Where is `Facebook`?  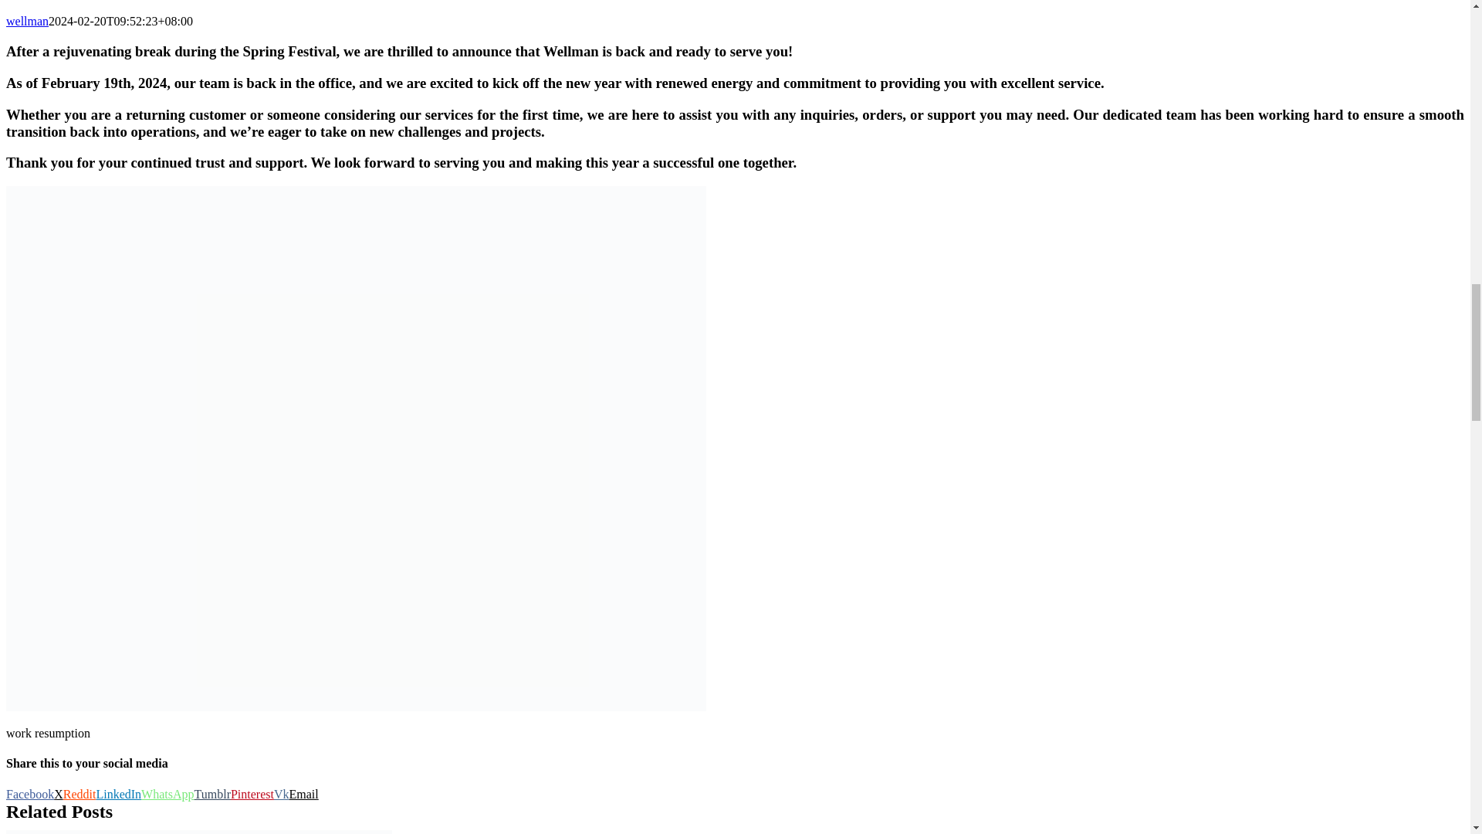 Facebook is located at coordinates (29, 794).